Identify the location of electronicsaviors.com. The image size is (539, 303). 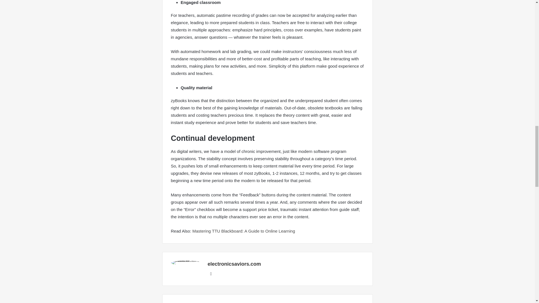
(234, 264).